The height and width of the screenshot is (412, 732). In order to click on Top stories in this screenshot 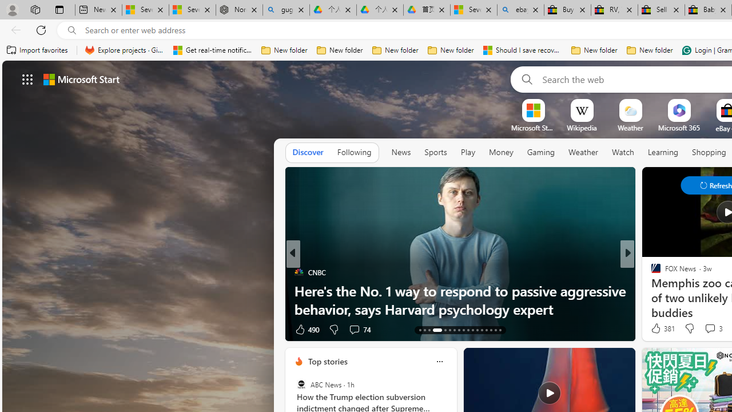, I will do `click(327, 361)`.